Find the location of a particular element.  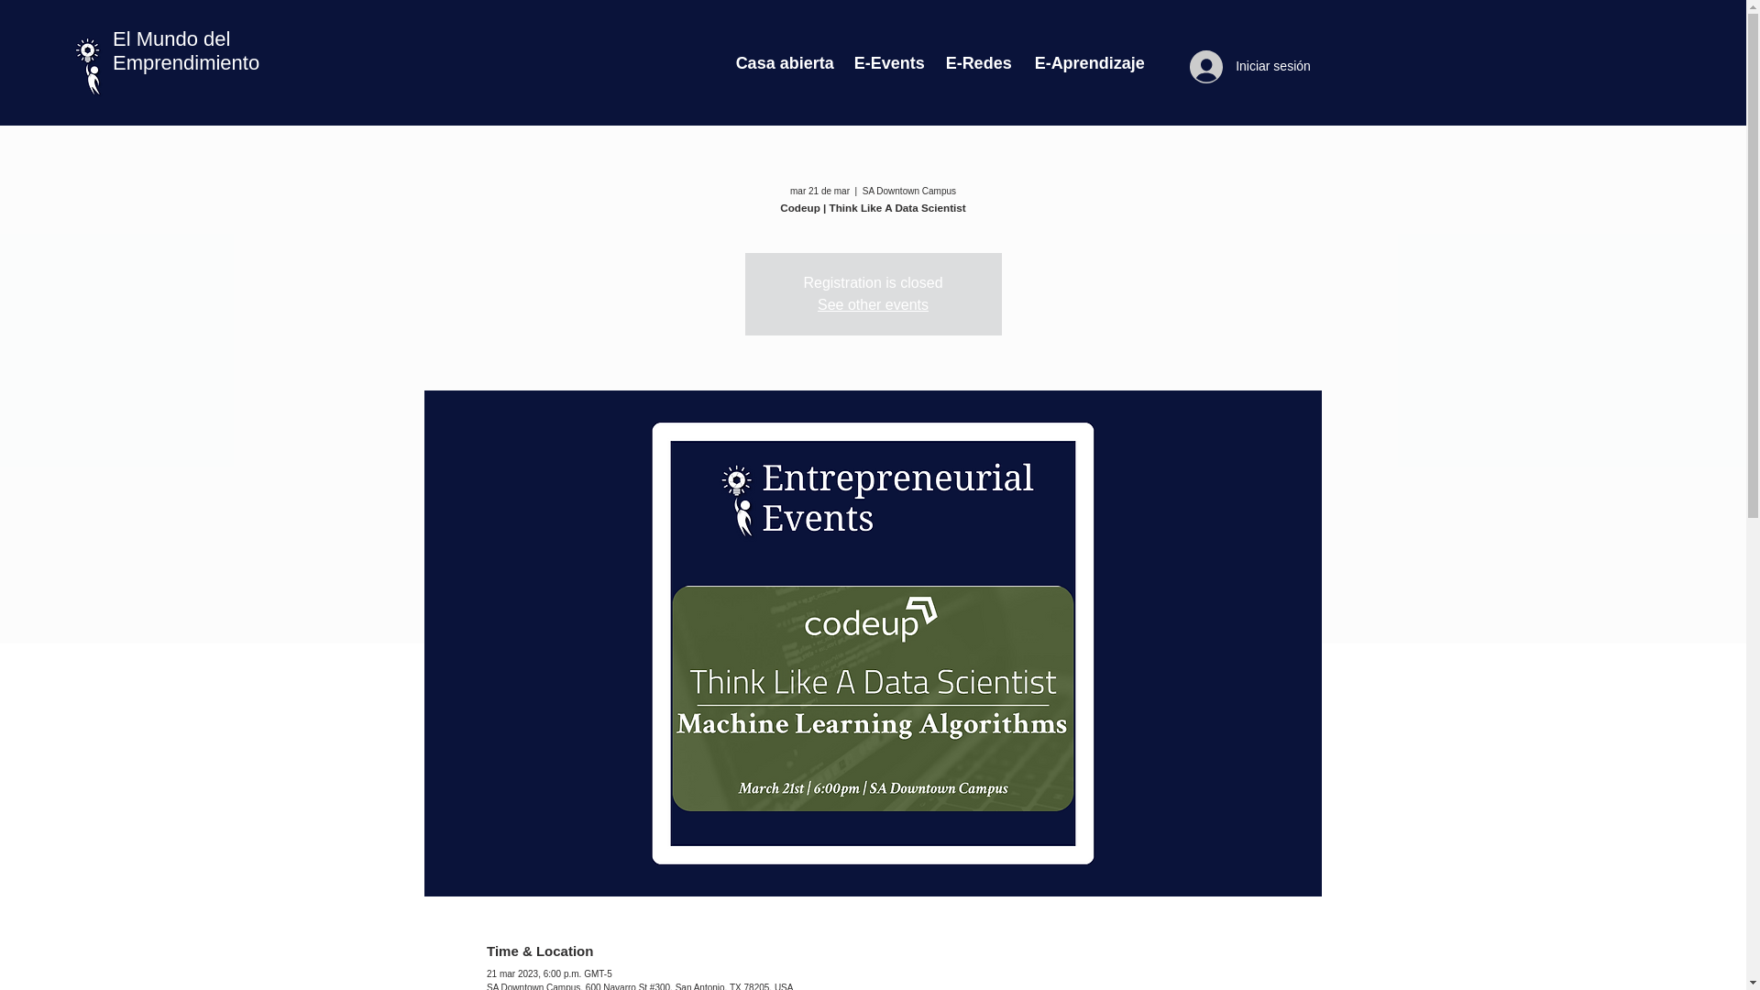

E-Redes is located at coordinates (976, 62).